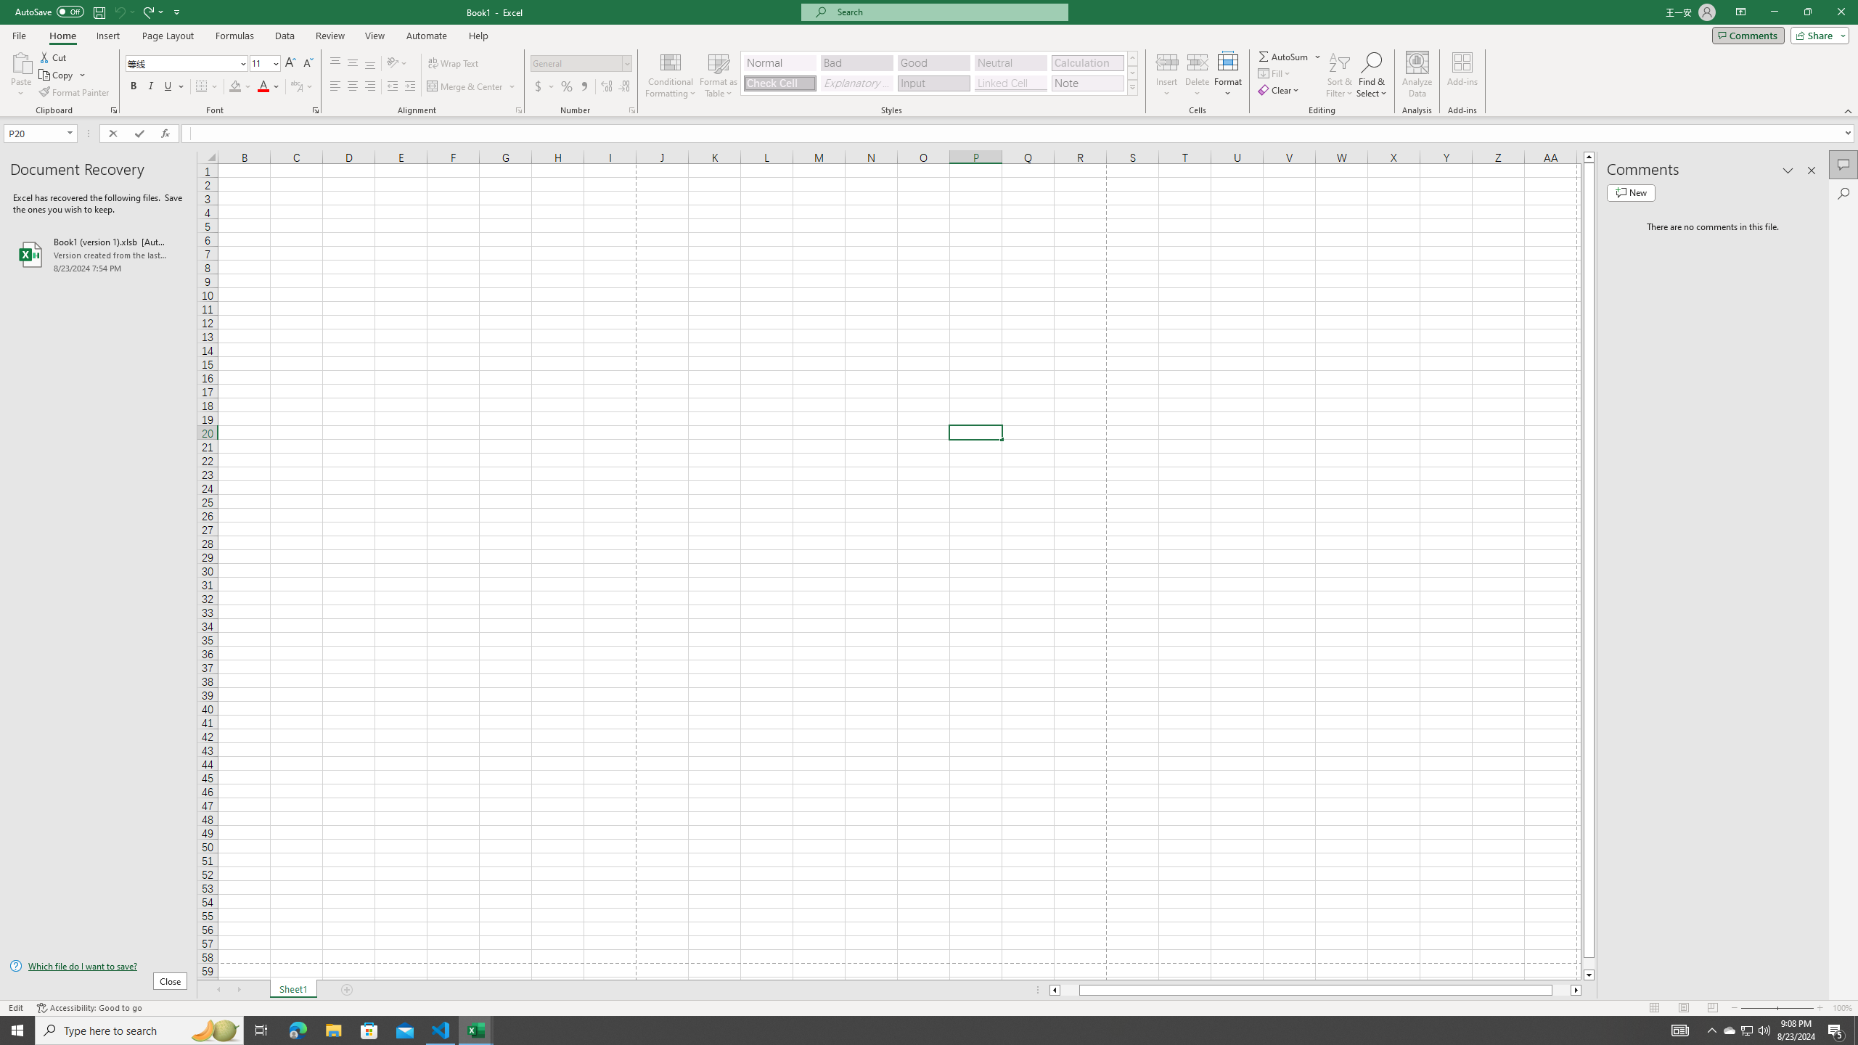 The image size is (1858, 1045). What do you see at coordinates (1817, 35) in the screenshot?
I see `Share` at bounding box center [1817, 35].